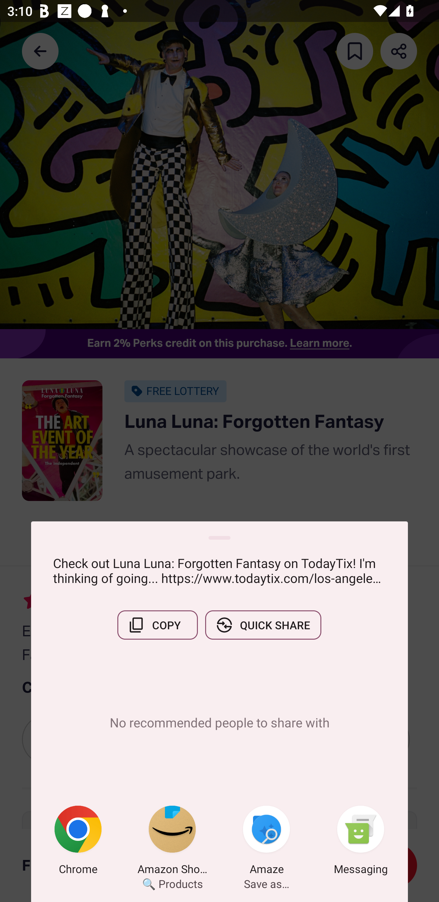 This screenshot has height=902, width=439. I want to click on COPY, so click(157, 625).